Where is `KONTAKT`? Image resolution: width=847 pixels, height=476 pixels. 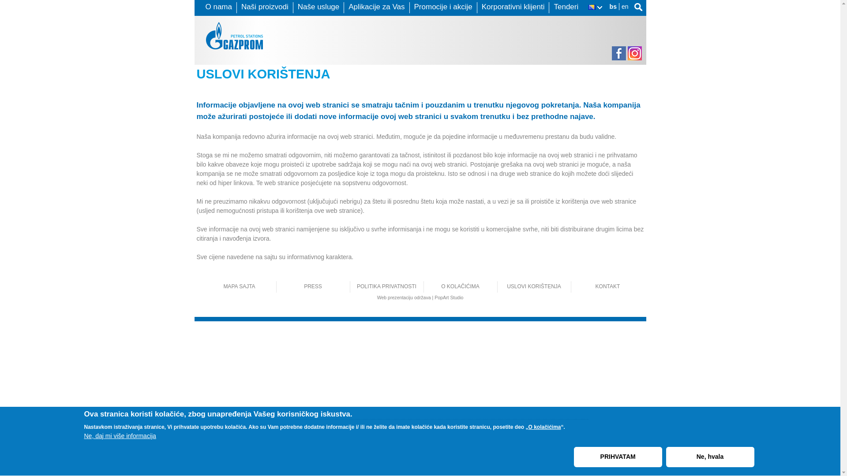
KONTAKT is located at coordinates (608, 286).